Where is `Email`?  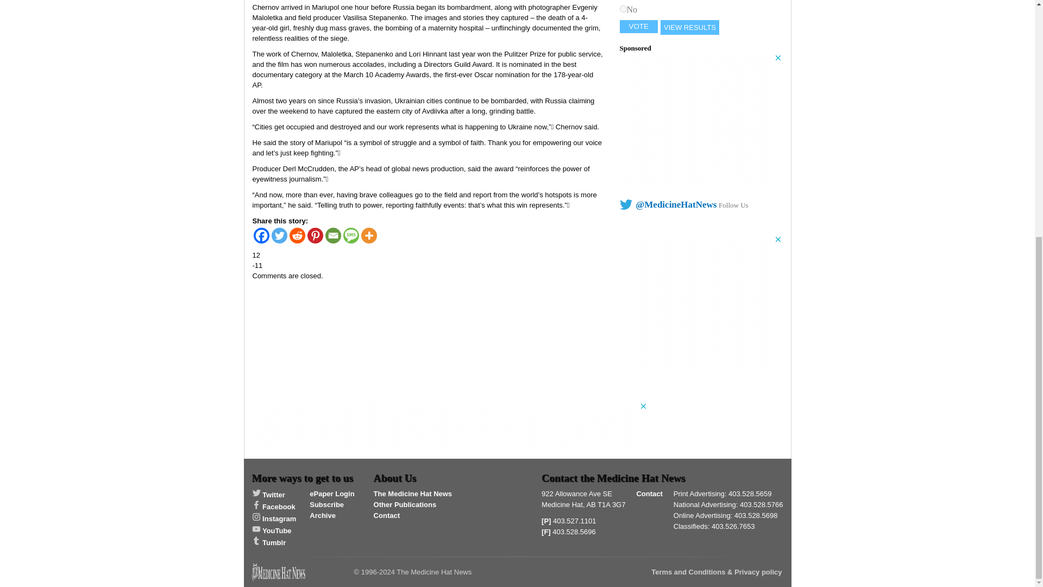 Email is located at coordinates (332, 236).